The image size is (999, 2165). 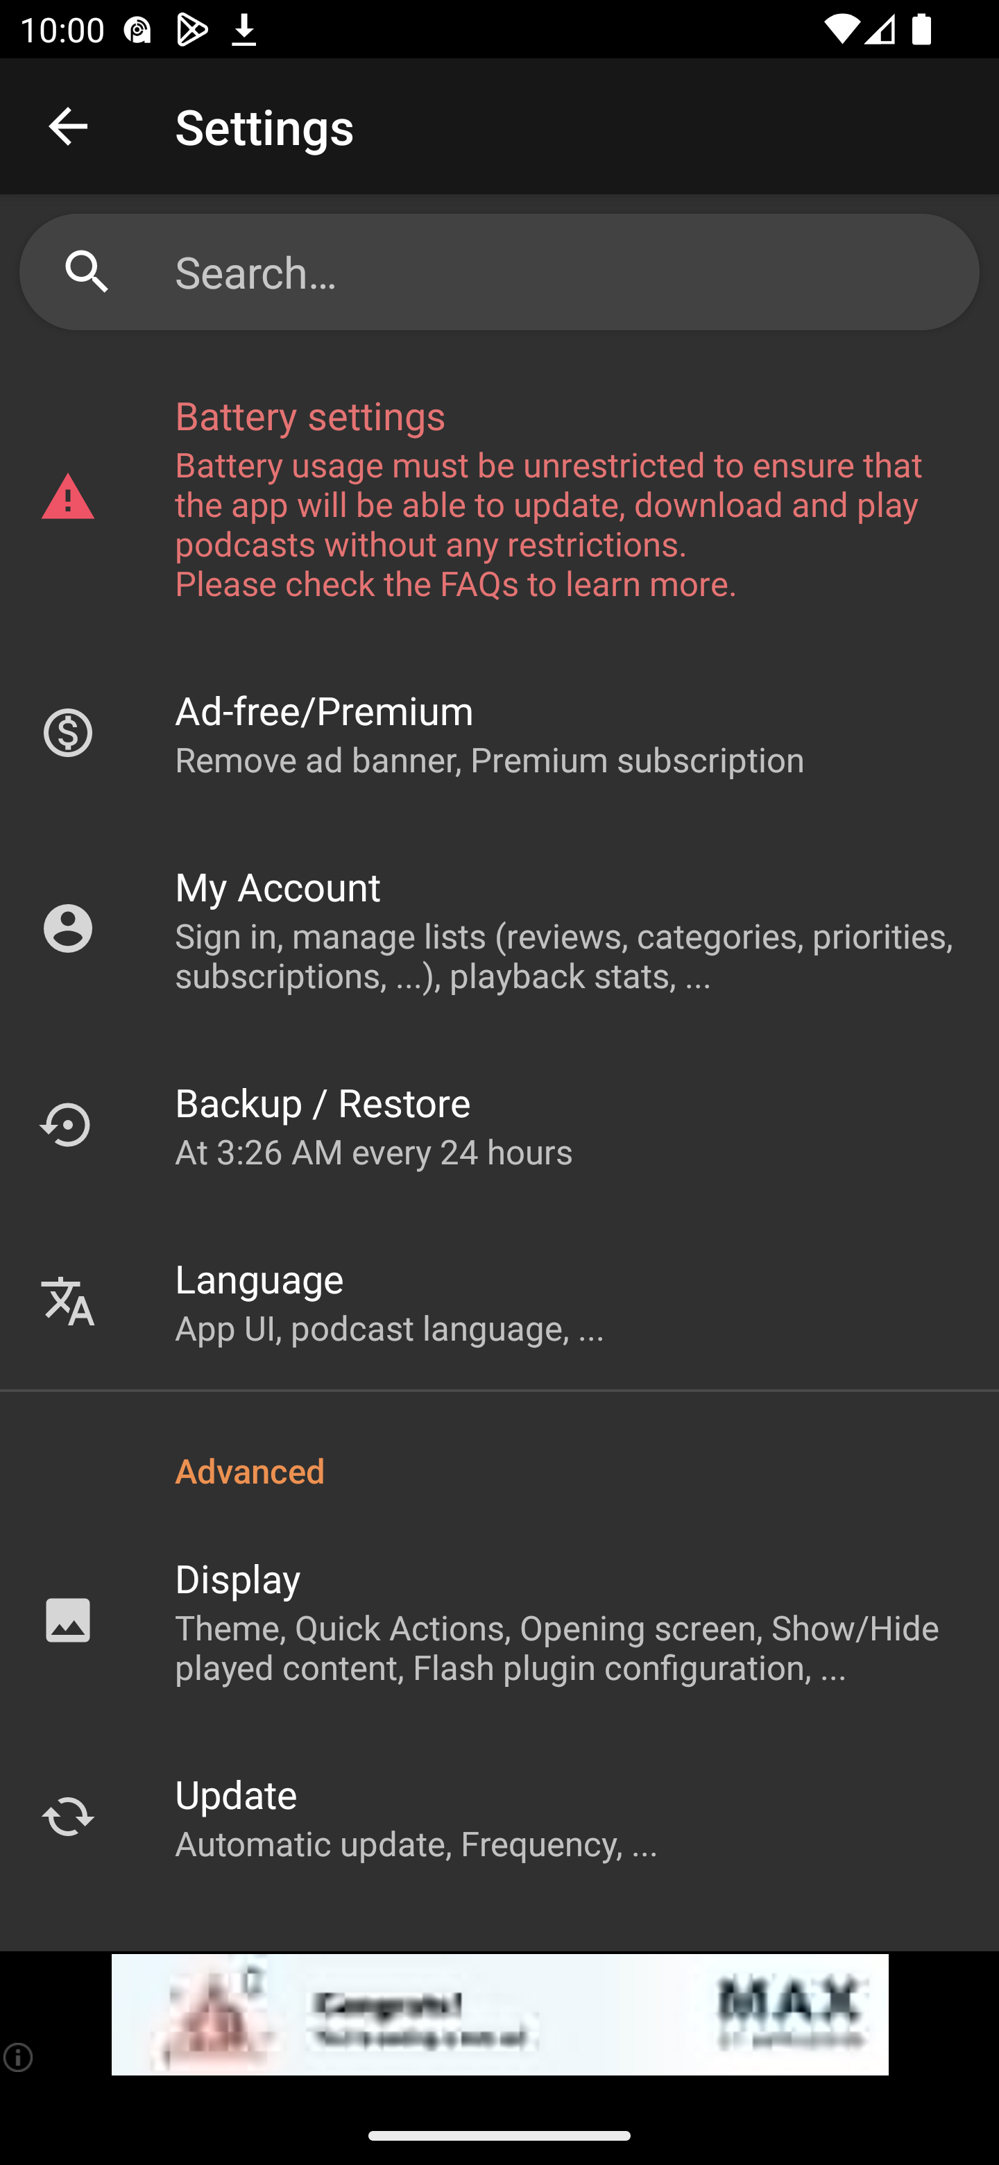 I want to click on Language App UI, podcast language, ..., so click(x=499, y=1301).